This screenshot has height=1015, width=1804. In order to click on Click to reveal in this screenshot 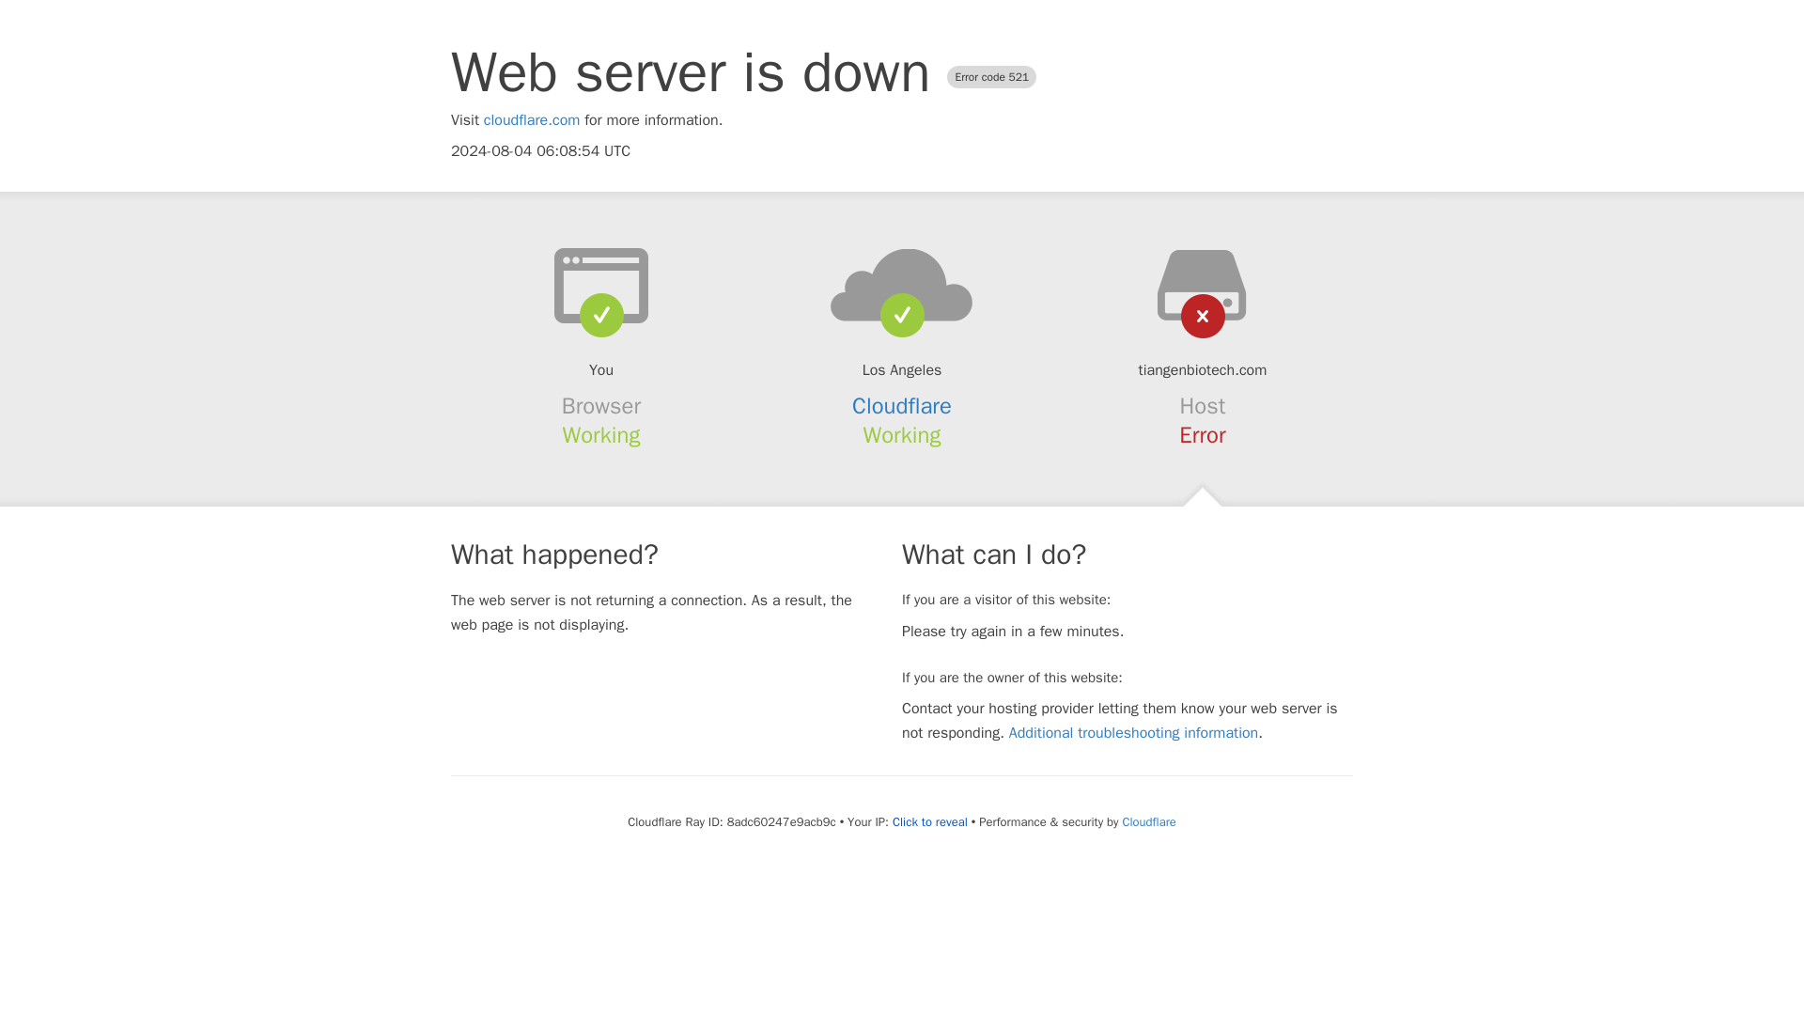, I will do `click(930, 822)`.